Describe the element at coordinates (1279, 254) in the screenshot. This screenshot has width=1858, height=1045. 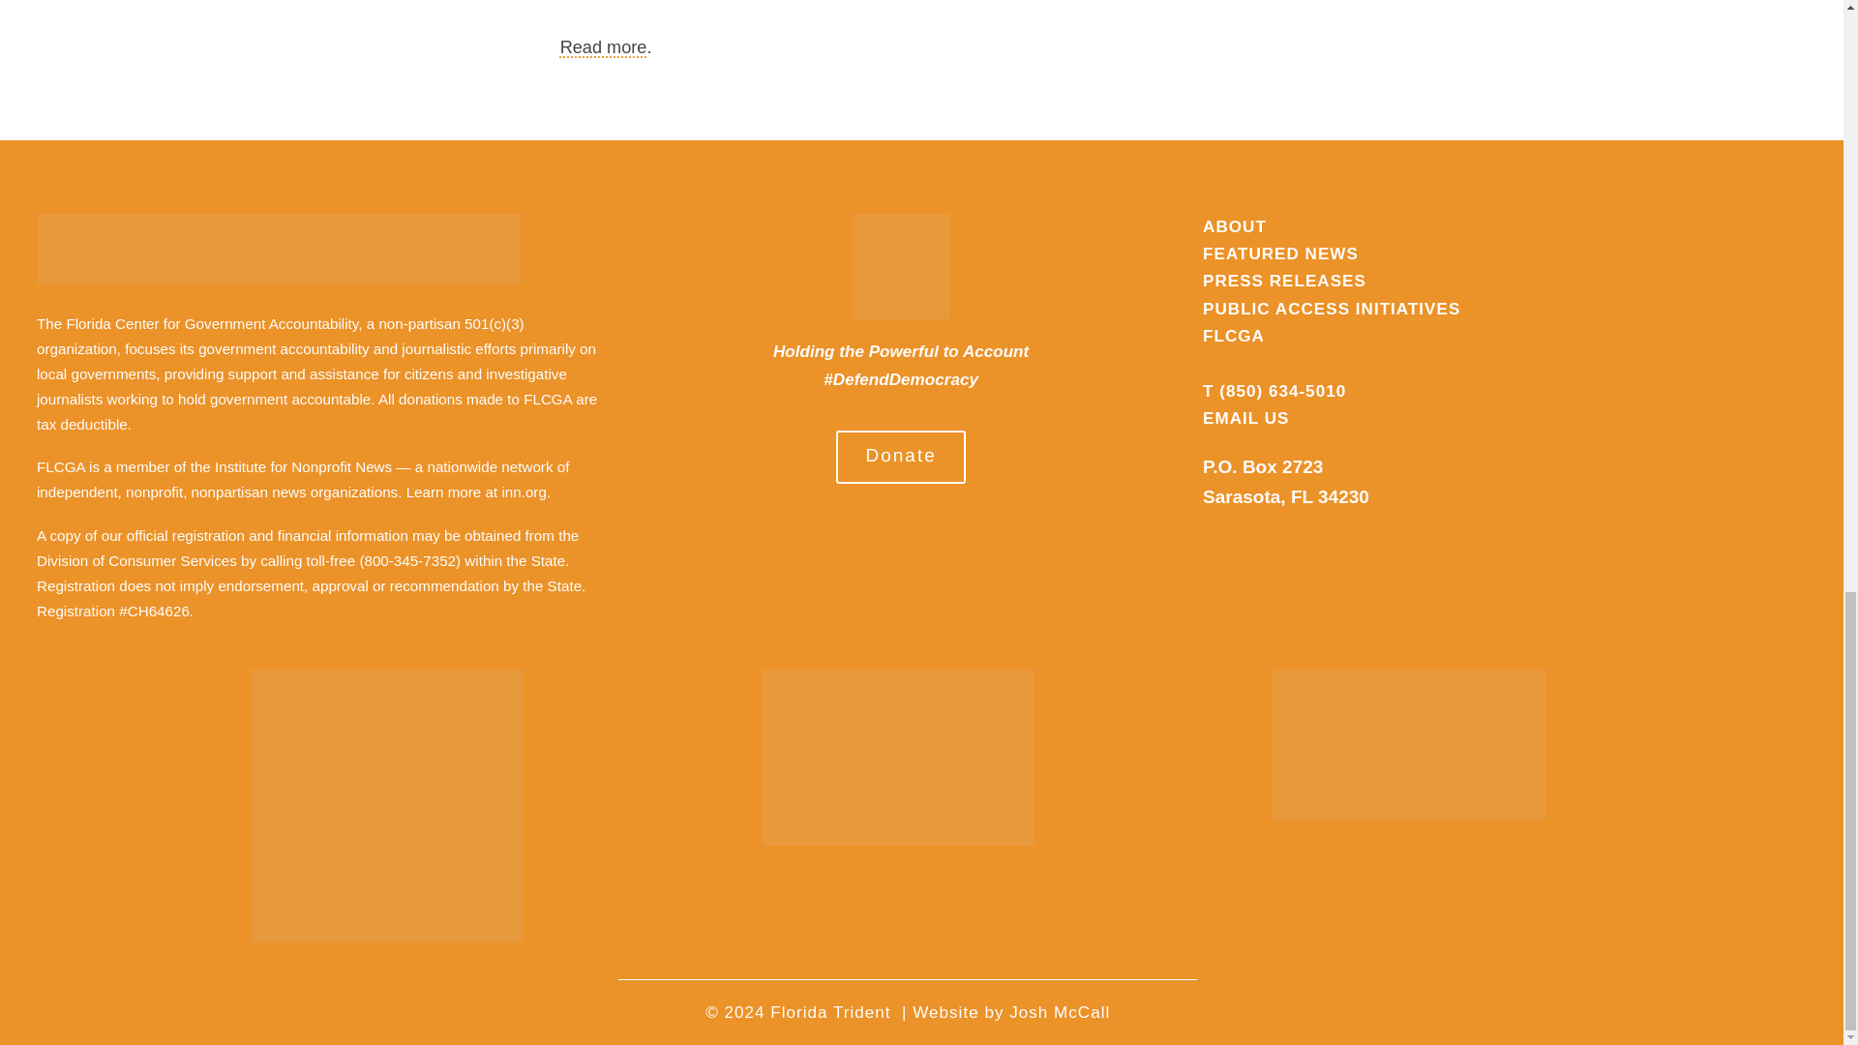
I see `FEATURED NEWS` at that location.